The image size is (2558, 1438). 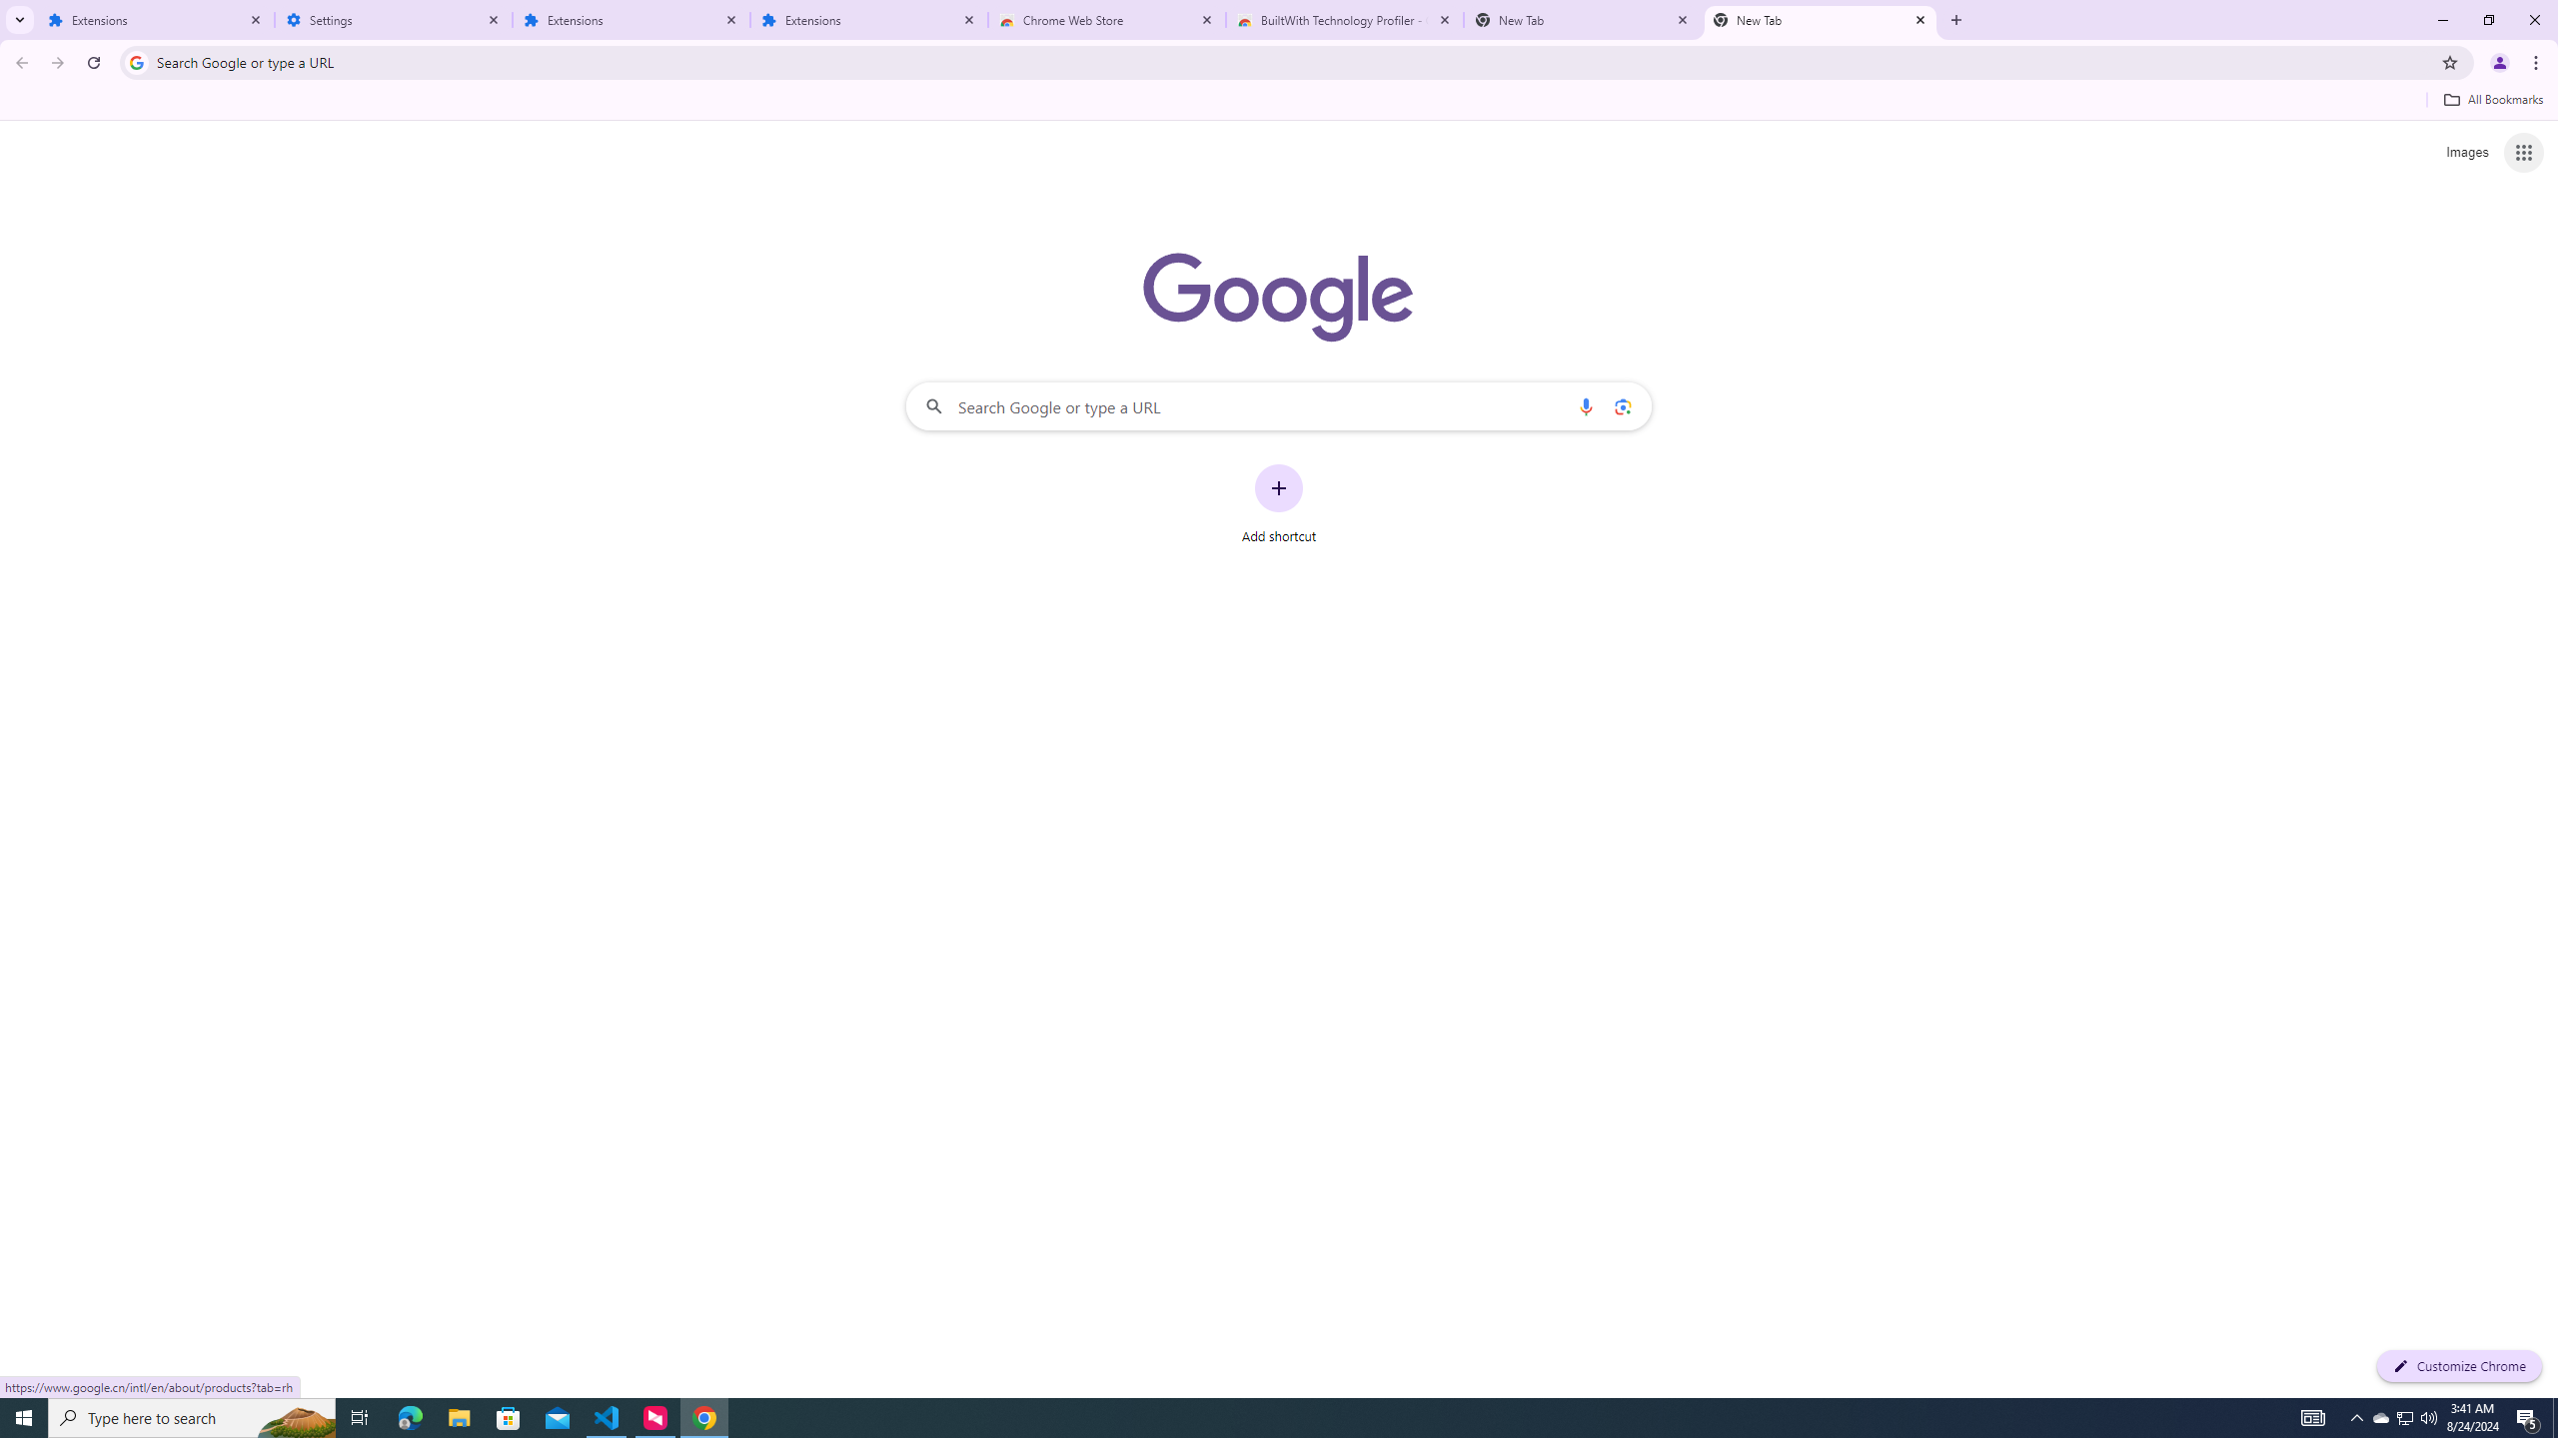 What do you see at coordinates (2459, 1366) in the screenshot?
I see `Customize Chrome` at bounding box center [2459, 1366].